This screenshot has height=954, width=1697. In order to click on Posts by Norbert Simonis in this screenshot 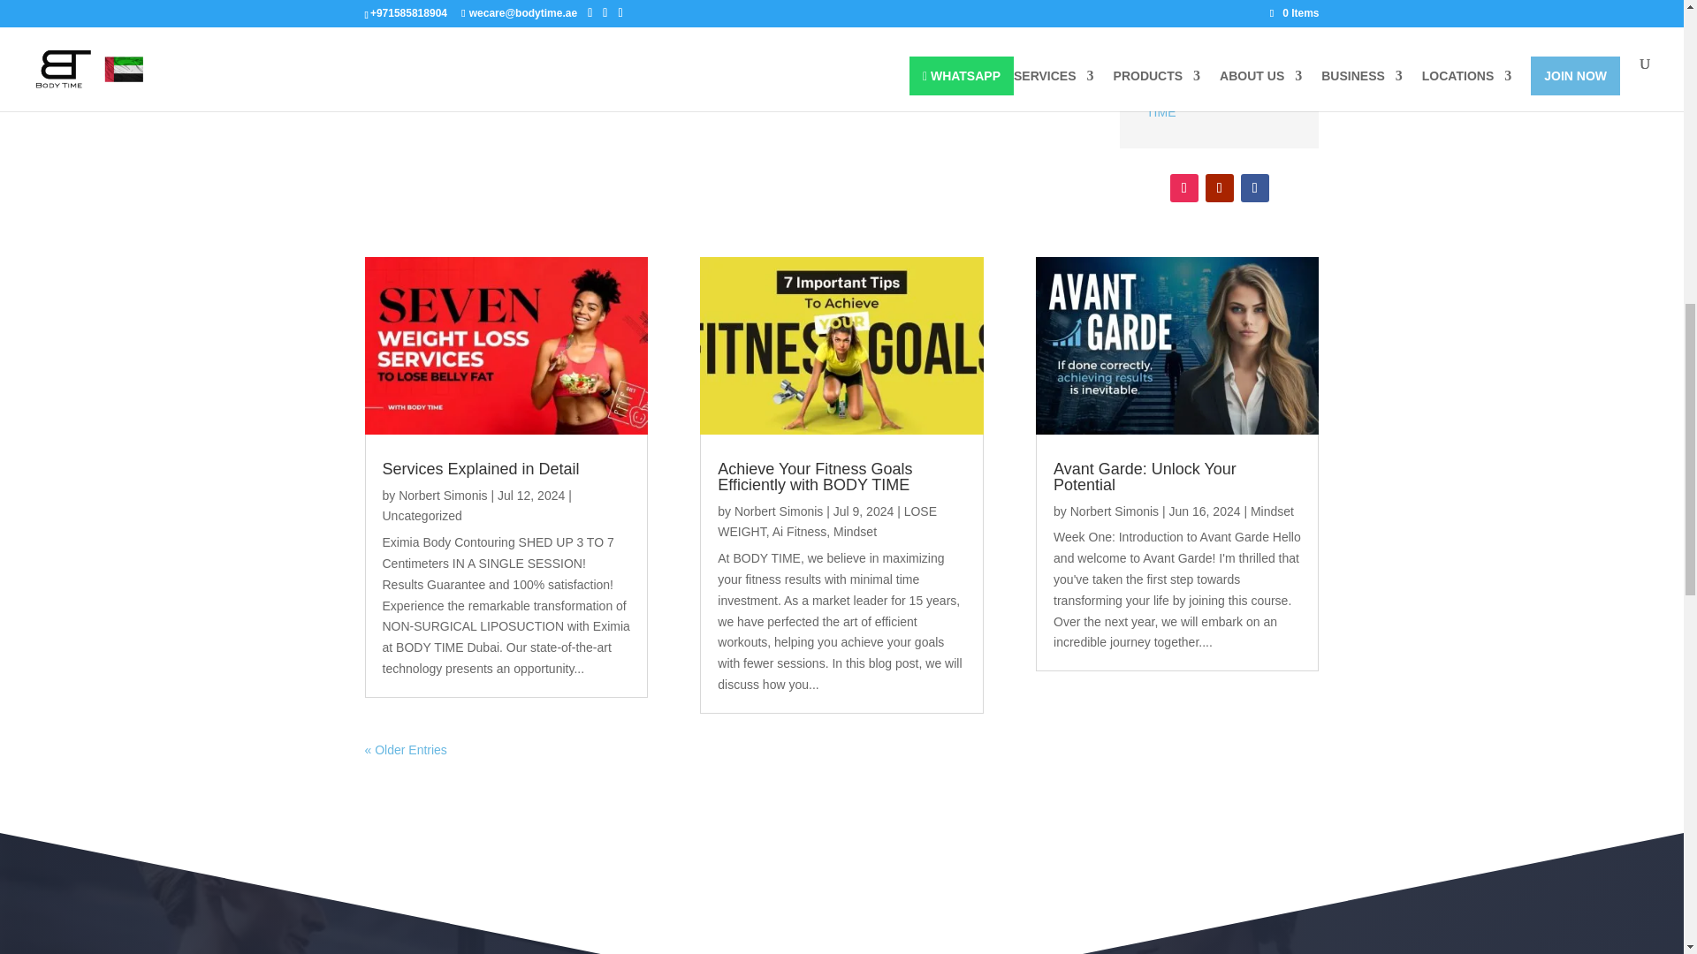, I will do `click(1115, 511)`.